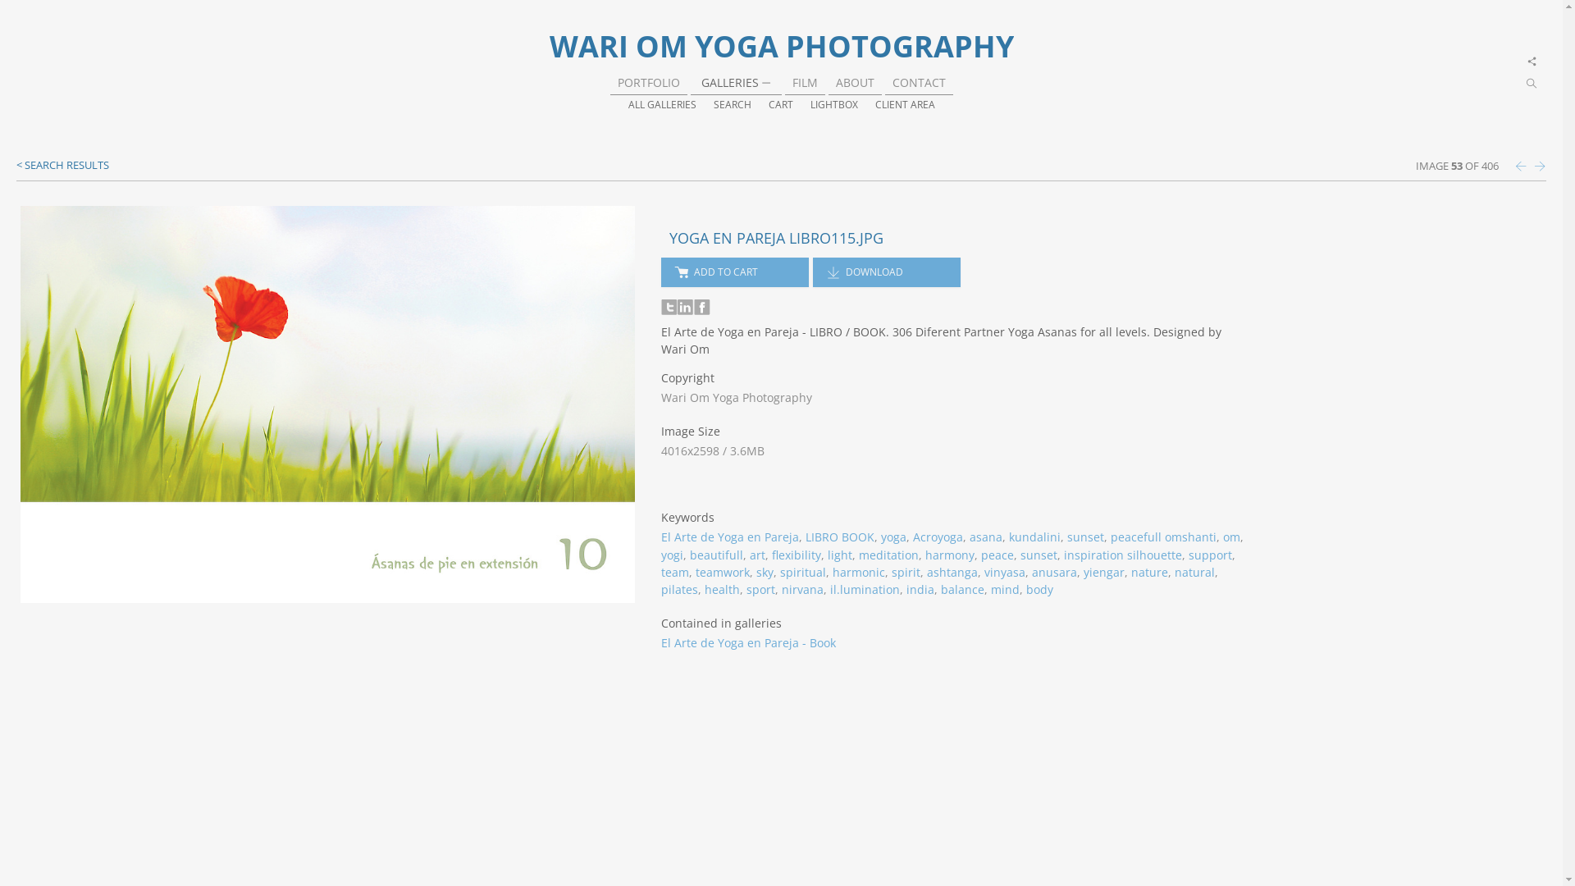 The image size is (1575, 886). I want to click on mind, so click(1006, 589).